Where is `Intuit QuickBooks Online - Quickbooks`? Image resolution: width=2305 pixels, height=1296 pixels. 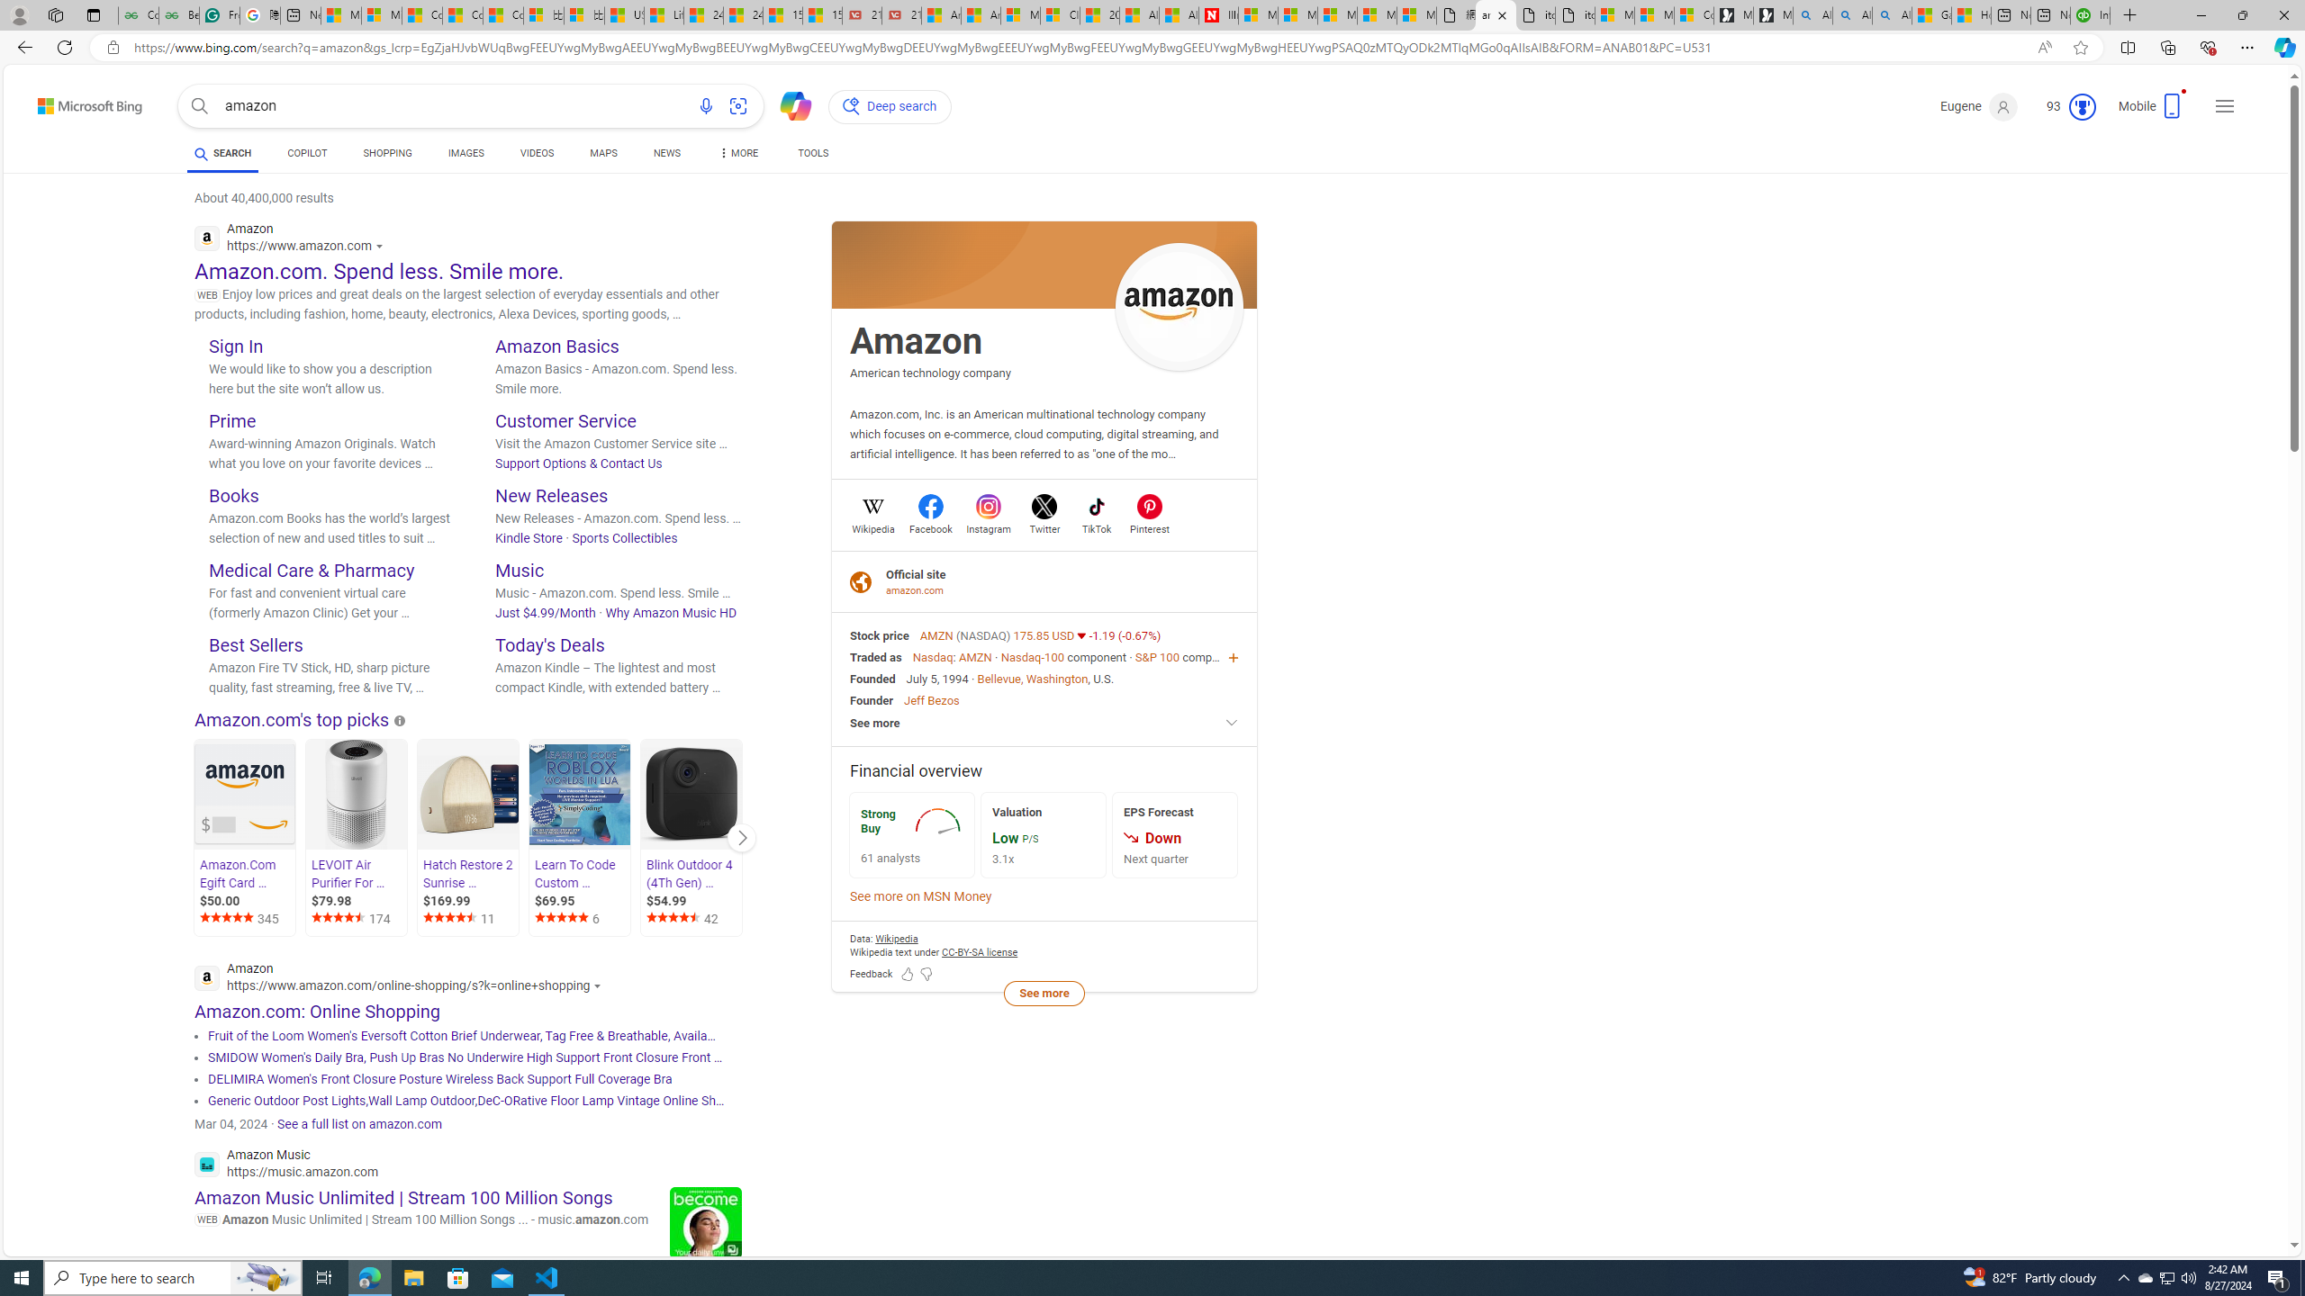 Intuit QuickBooks Online - Quickbooks is located at coordinates (2091, 15).